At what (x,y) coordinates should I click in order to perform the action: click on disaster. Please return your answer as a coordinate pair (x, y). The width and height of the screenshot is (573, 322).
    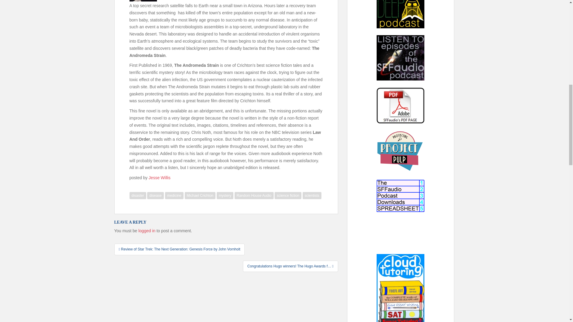
    Looking at the image, I should click on (138, 196).